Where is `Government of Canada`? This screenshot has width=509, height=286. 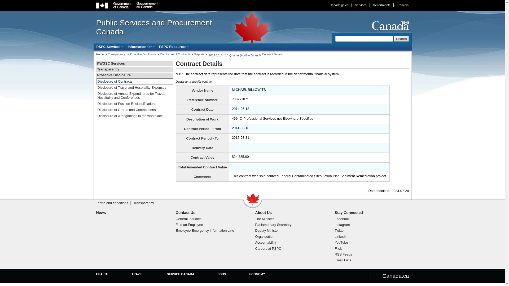 Government of Canada is located at coordinates (127, 5).